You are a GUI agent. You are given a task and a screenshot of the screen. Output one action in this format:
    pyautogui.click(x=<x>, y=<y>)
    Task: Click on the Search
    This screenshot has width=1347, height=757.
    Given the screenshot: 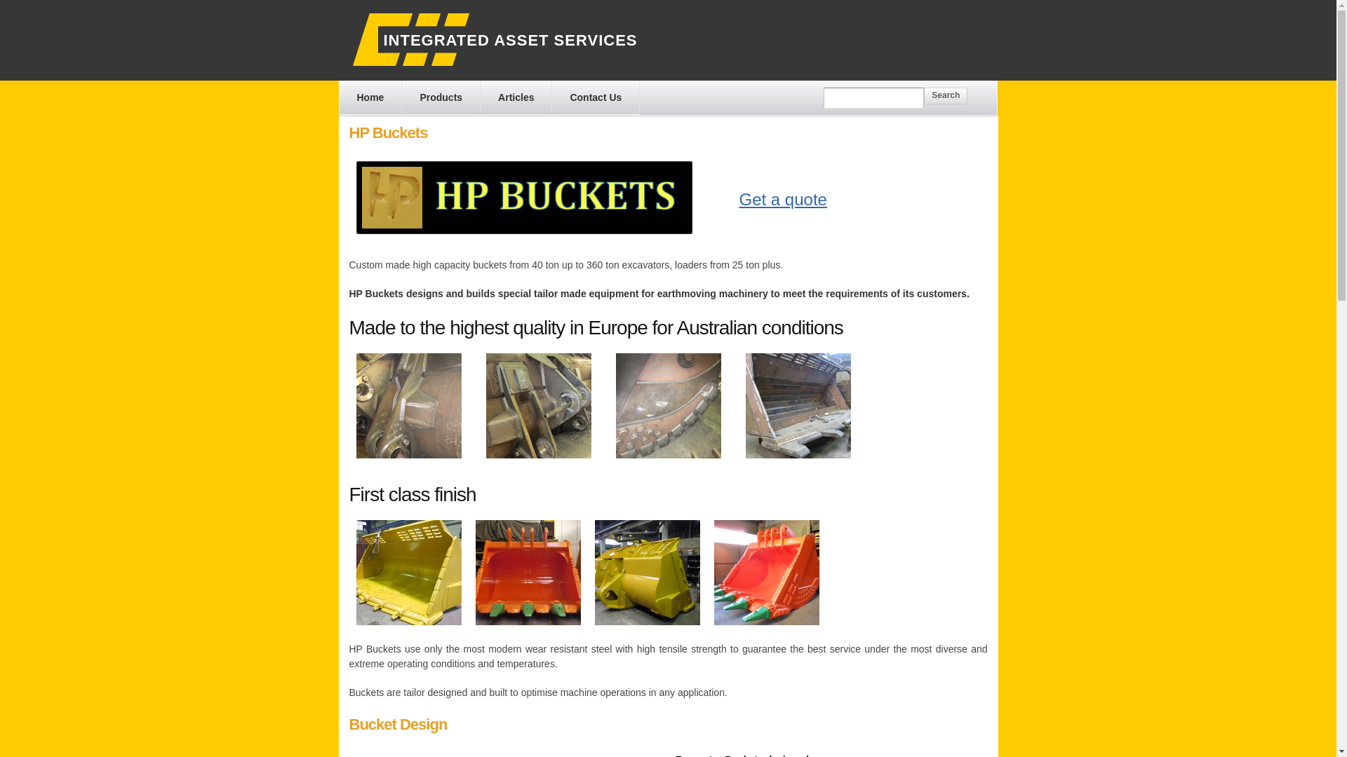 What is the action you would take?
    pyautogui.click(x=946, y=96)
    